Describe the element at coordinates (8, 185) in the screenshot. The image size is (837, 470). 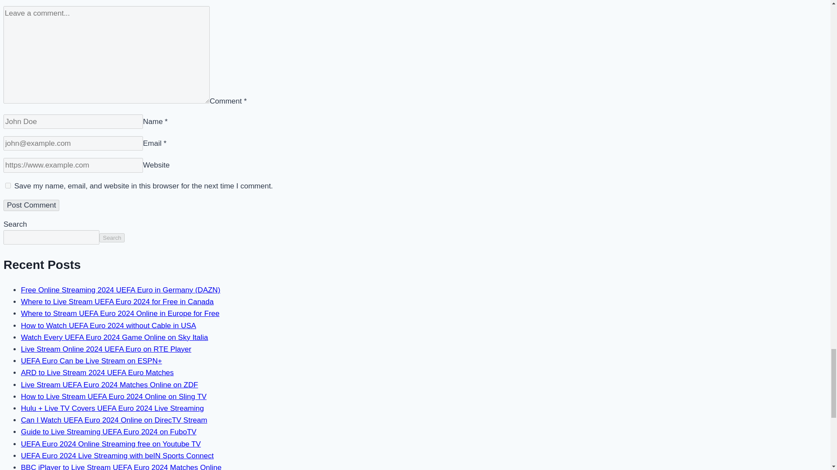
I see `yes` at that location.